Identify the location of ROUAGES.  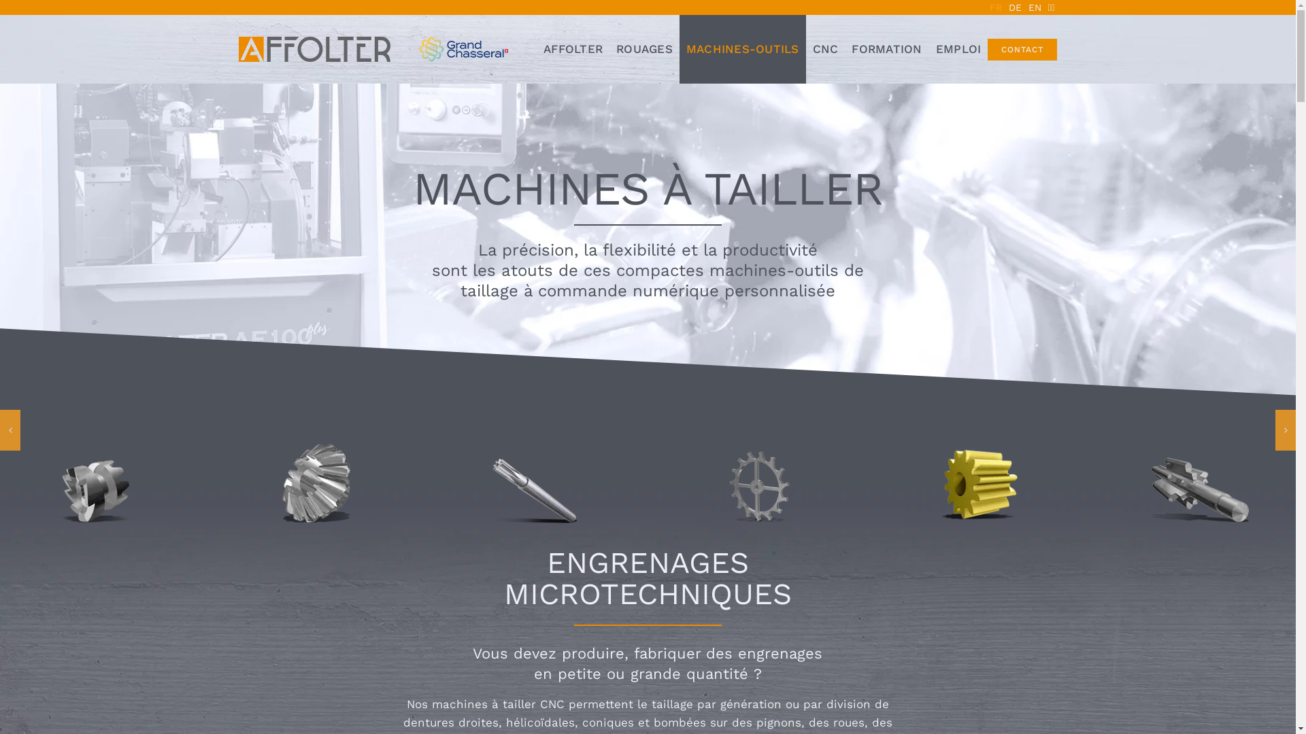
(644, 49).